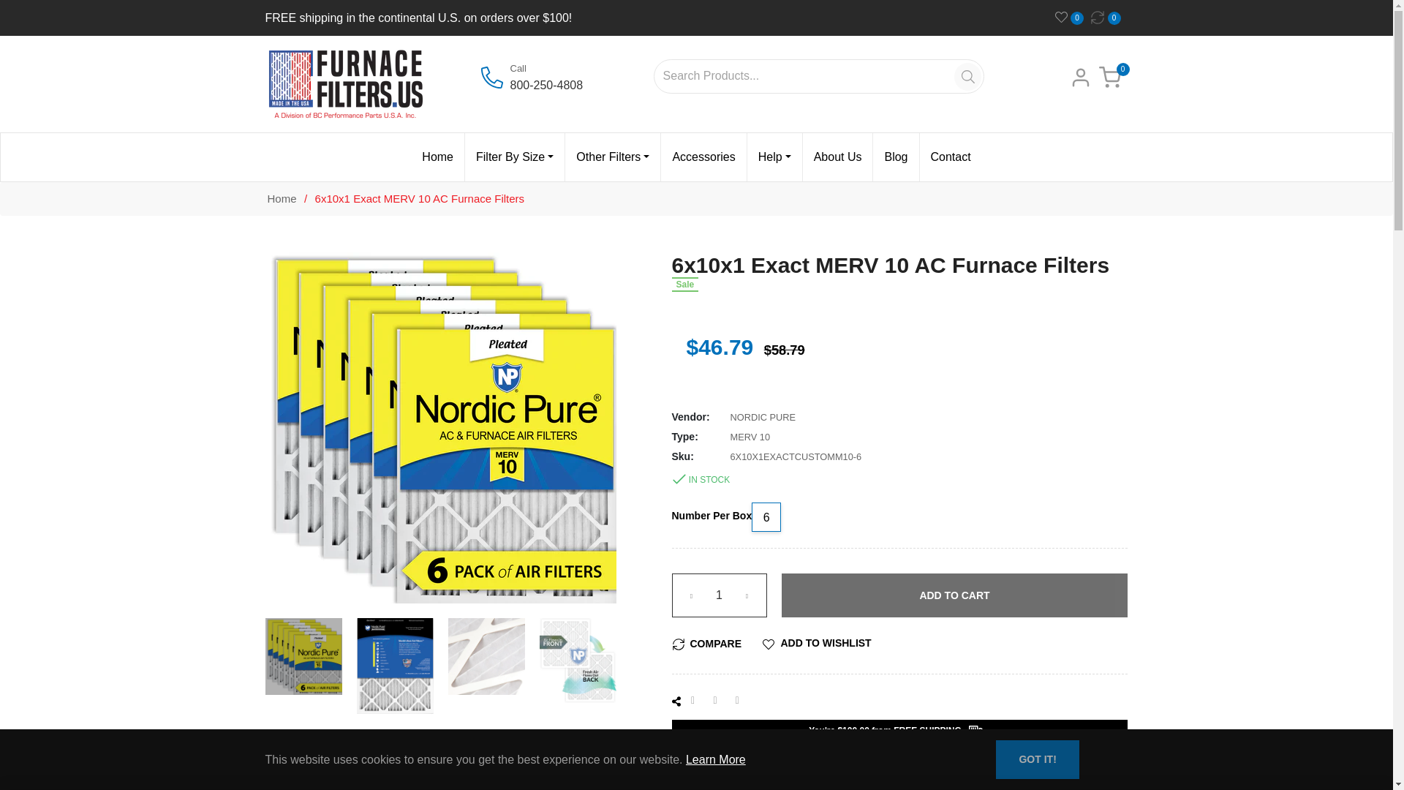 This screenshot has height=790, width=1404. Describe the element at coordinates (1073, 18) in the screenshot. I see `0` at that location.